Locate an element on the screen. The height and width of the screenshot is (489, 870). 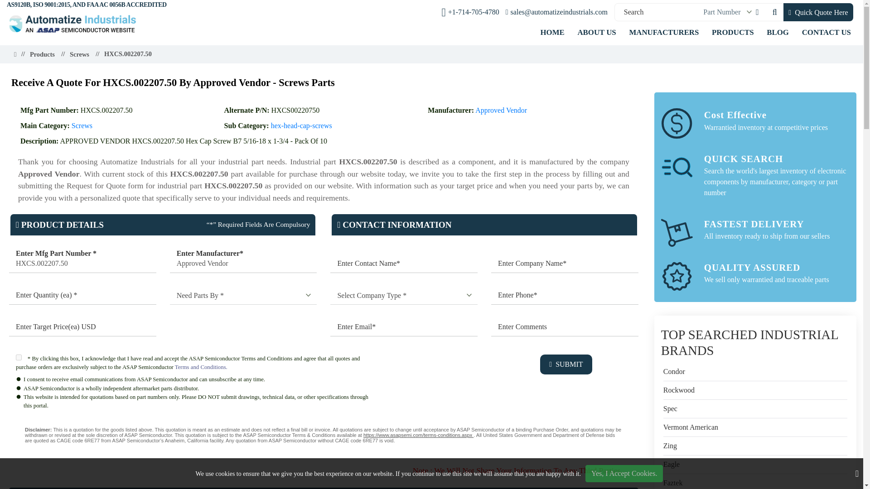
Rockwood is located at coordinates (679, 390).